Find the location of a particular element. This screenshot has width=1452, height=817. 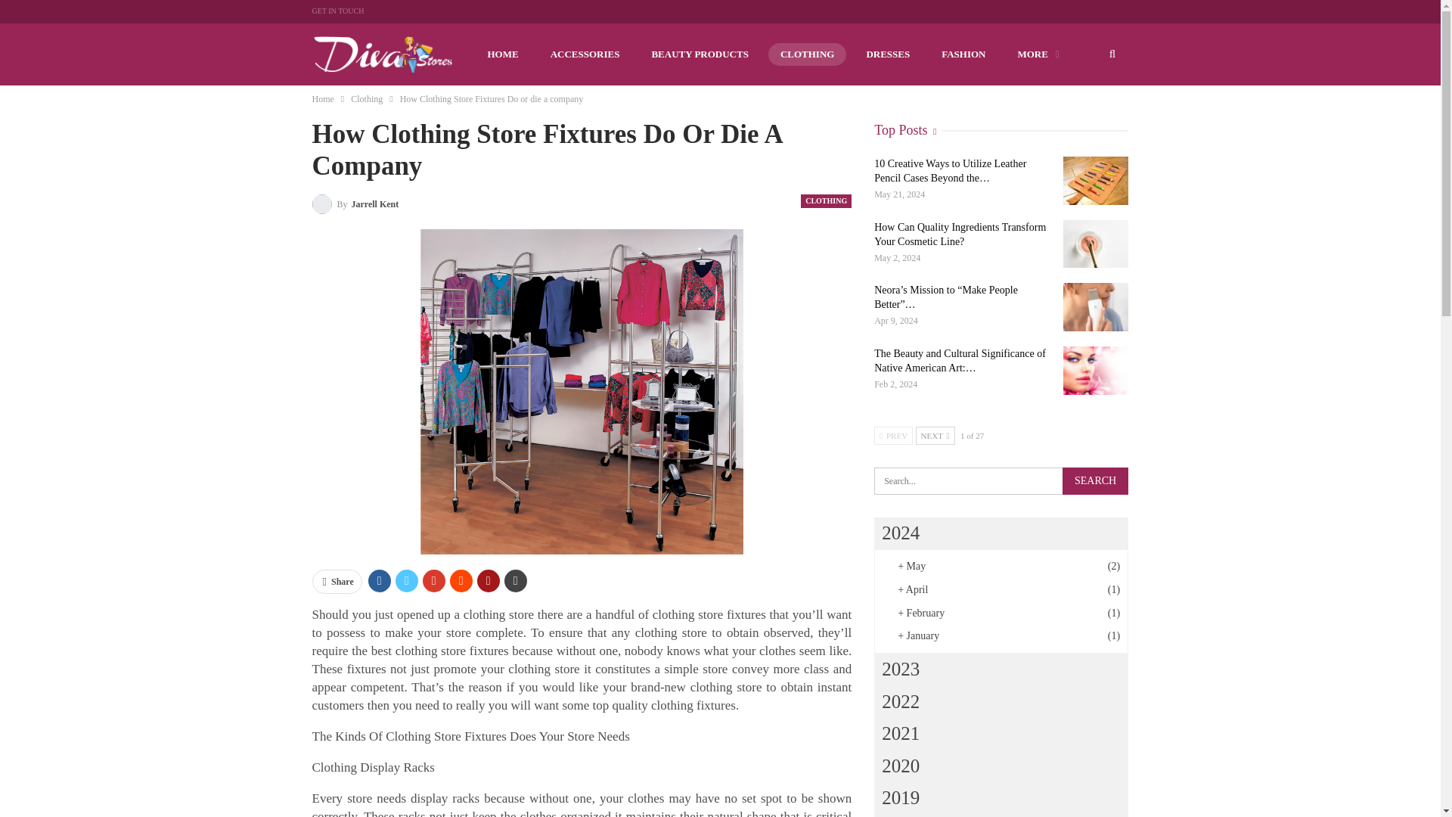

FASHION is located at coordinates (963, 54).